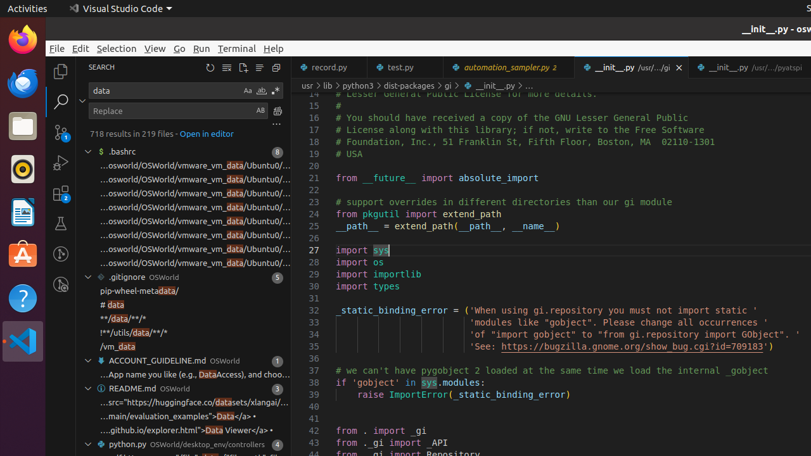 This screenshot has width=811, height=456. What do you see at coordinates (184, 263) in the screenshot?
I see `' VM_PATH="/home/PJLAB/luyi1/osworld/OSWorld/vmware_vm_data/Ubuntu0/Ubuntu0.vmx"' at column 58 found data` at bounding box center [184, 263].